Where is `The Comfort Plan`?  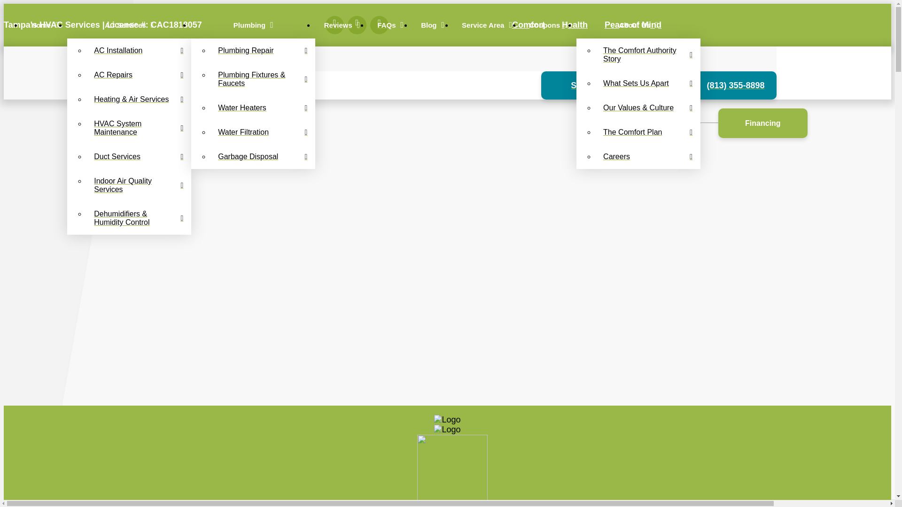
The Comfort Plan is located at coordinates (648, 132).